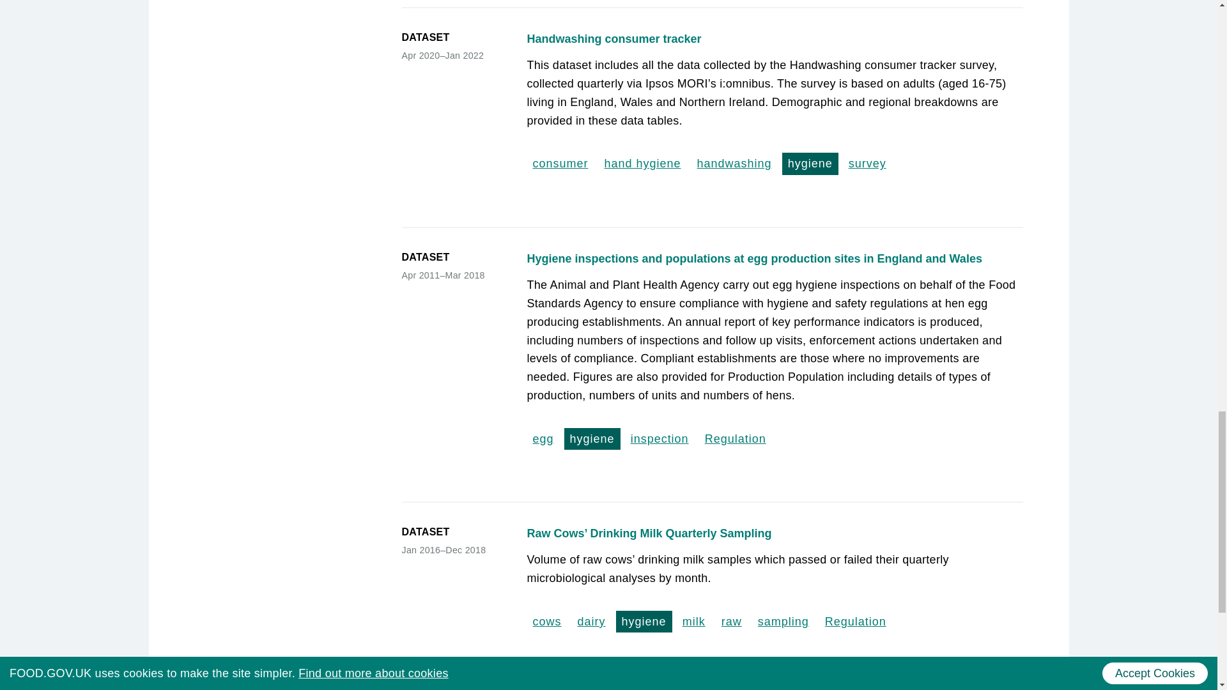 The image size is (1227, 690). Describe the element at coordinates (783, 621) in the screenshot. I see `sampling` at that location.